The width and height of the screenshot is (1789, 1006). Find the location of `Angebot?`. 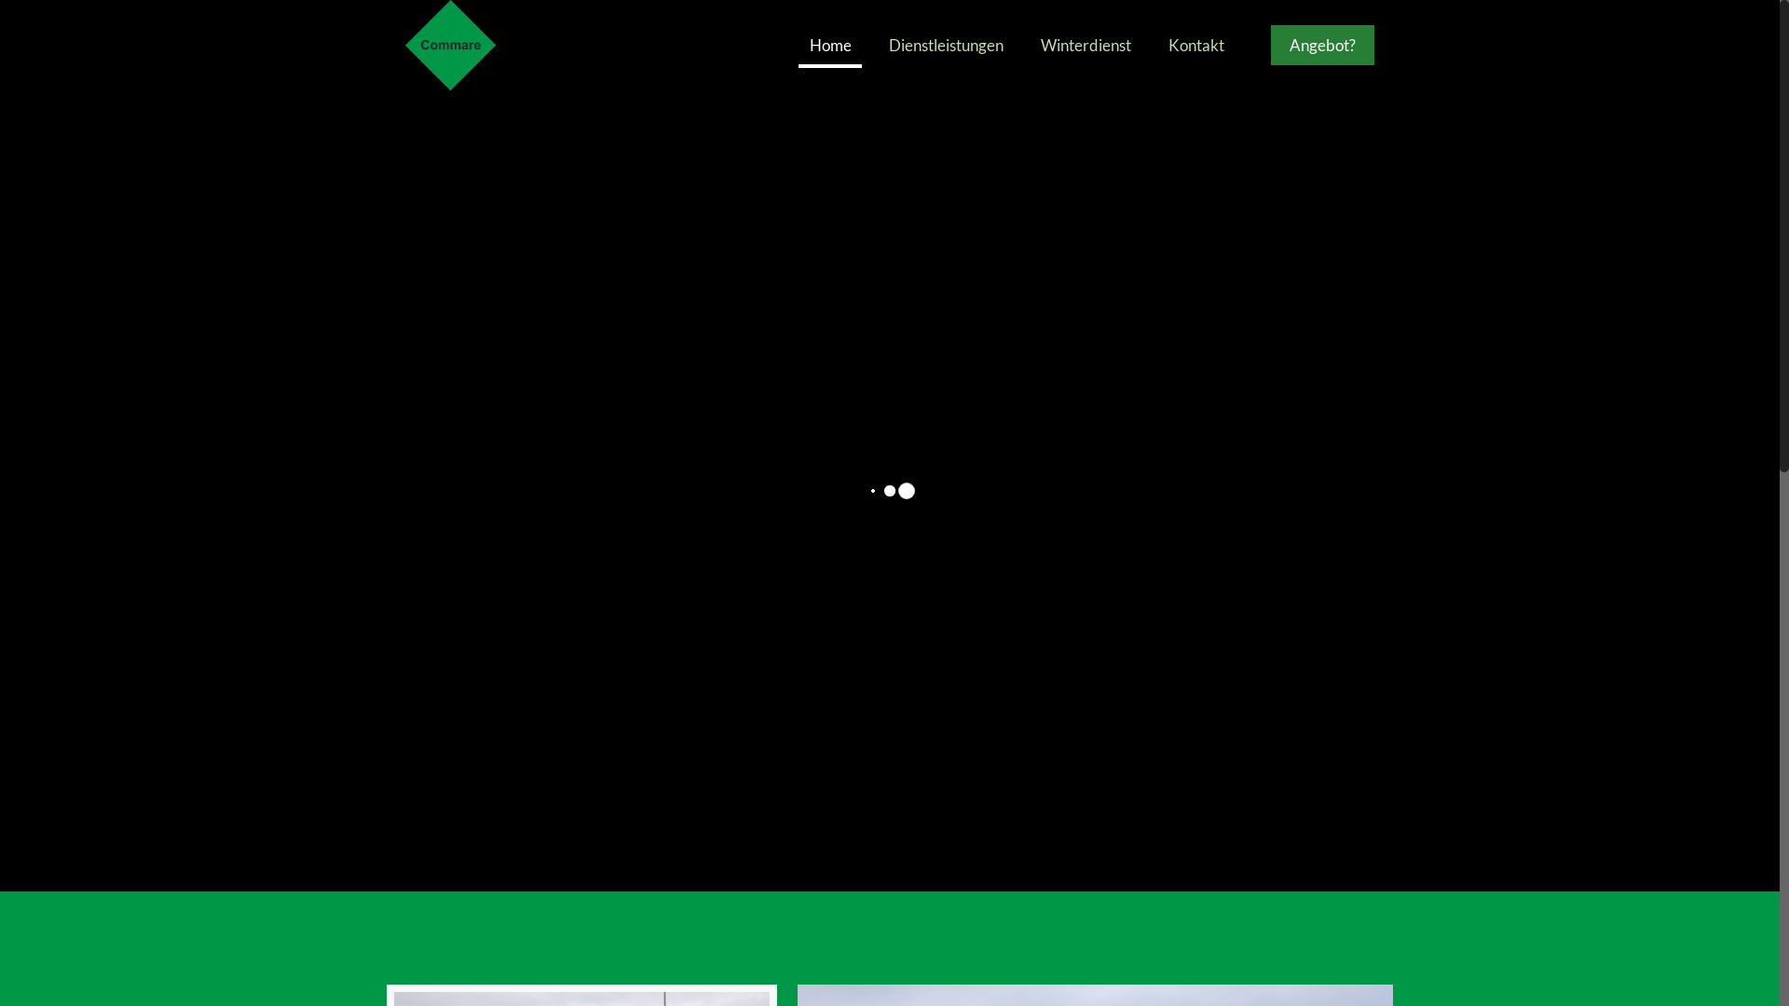

Angebot? is located at coordinates (1323, 45).